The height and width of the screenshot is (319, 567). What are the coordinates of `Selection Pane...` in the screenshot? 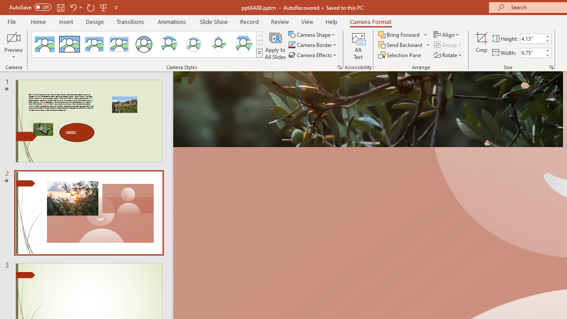 It's located at (400, 55).